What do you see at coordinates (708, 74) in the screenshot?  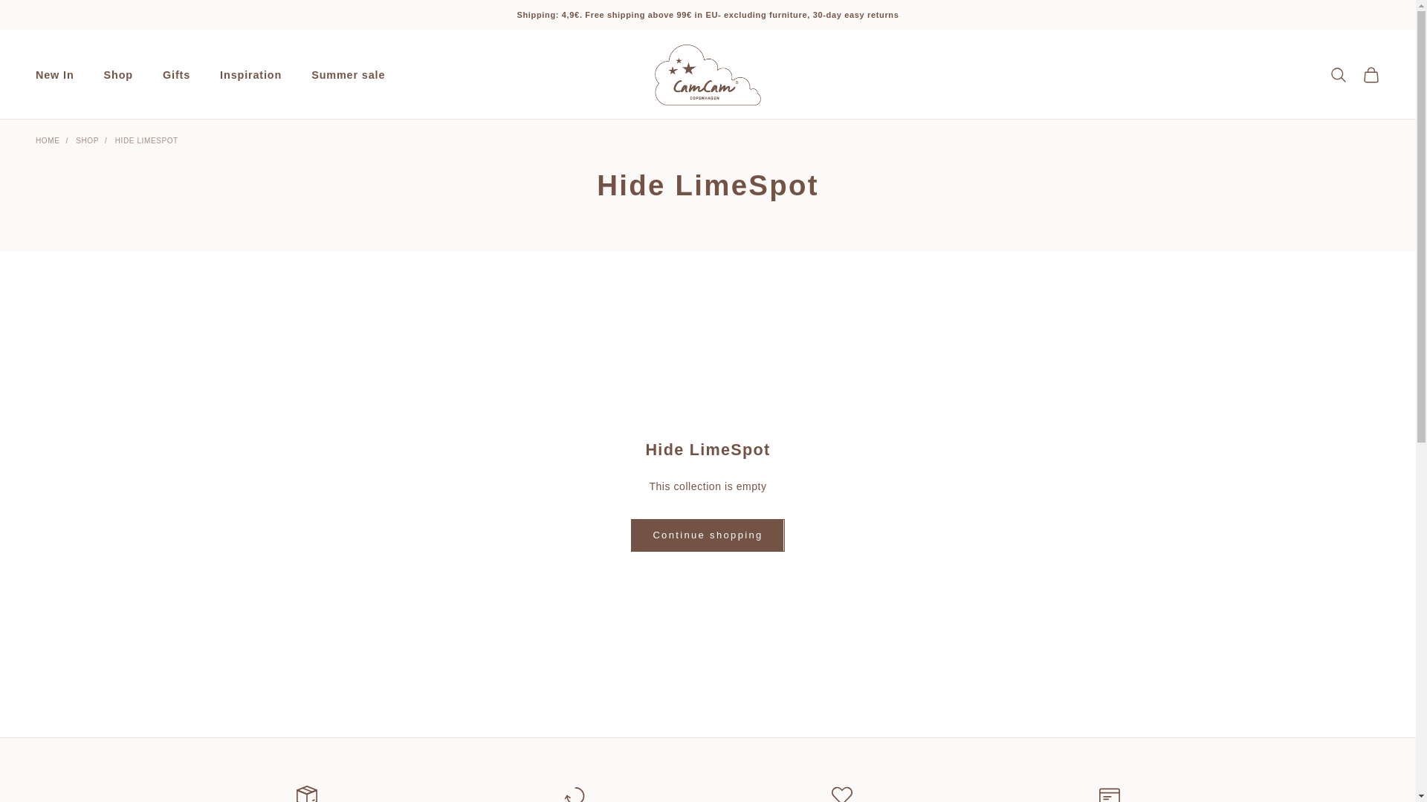 I see `camcamcopenhagen.com` at bounding box center [708, 74].